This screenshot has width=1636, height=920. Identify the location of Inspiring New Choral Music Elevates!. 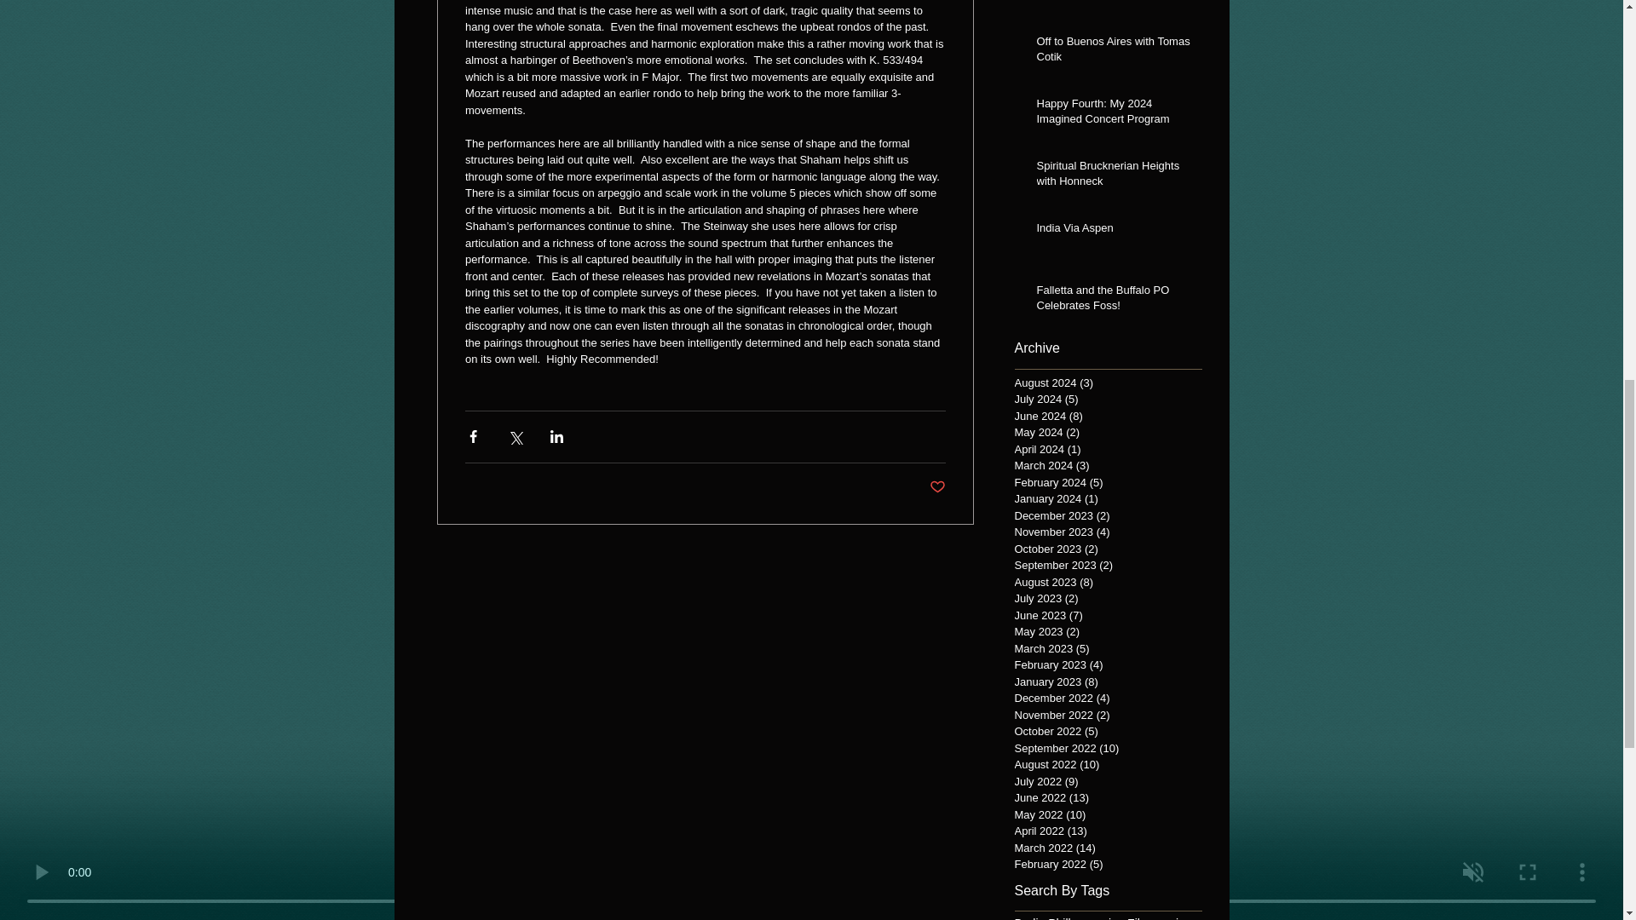
(1113, 4).